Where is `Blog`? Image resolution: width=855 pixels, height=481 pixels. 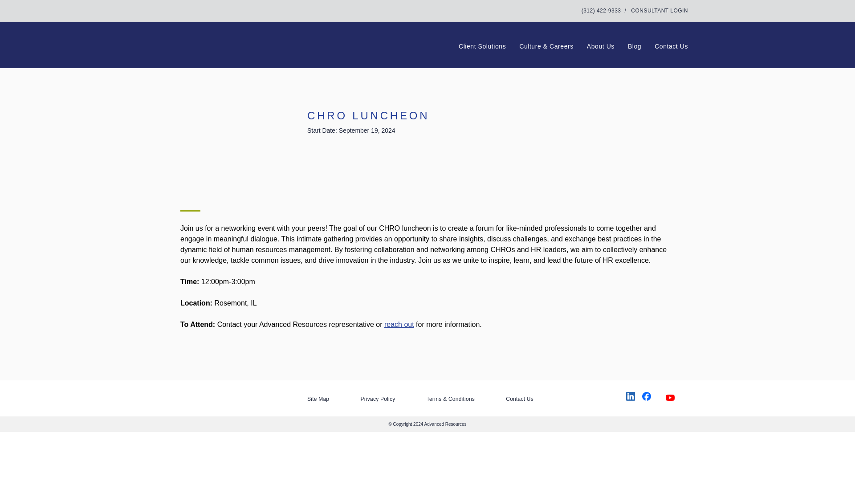 Blog is located at coordinates (634, 46).